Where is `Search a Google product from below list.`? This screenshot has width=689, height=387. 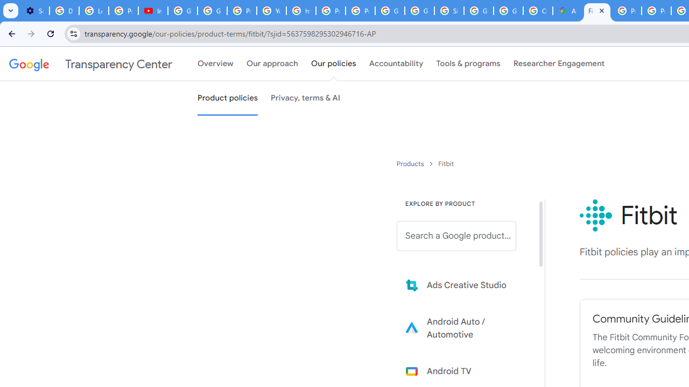 Search a Google product from below list. is located at coordinates (456, 236).